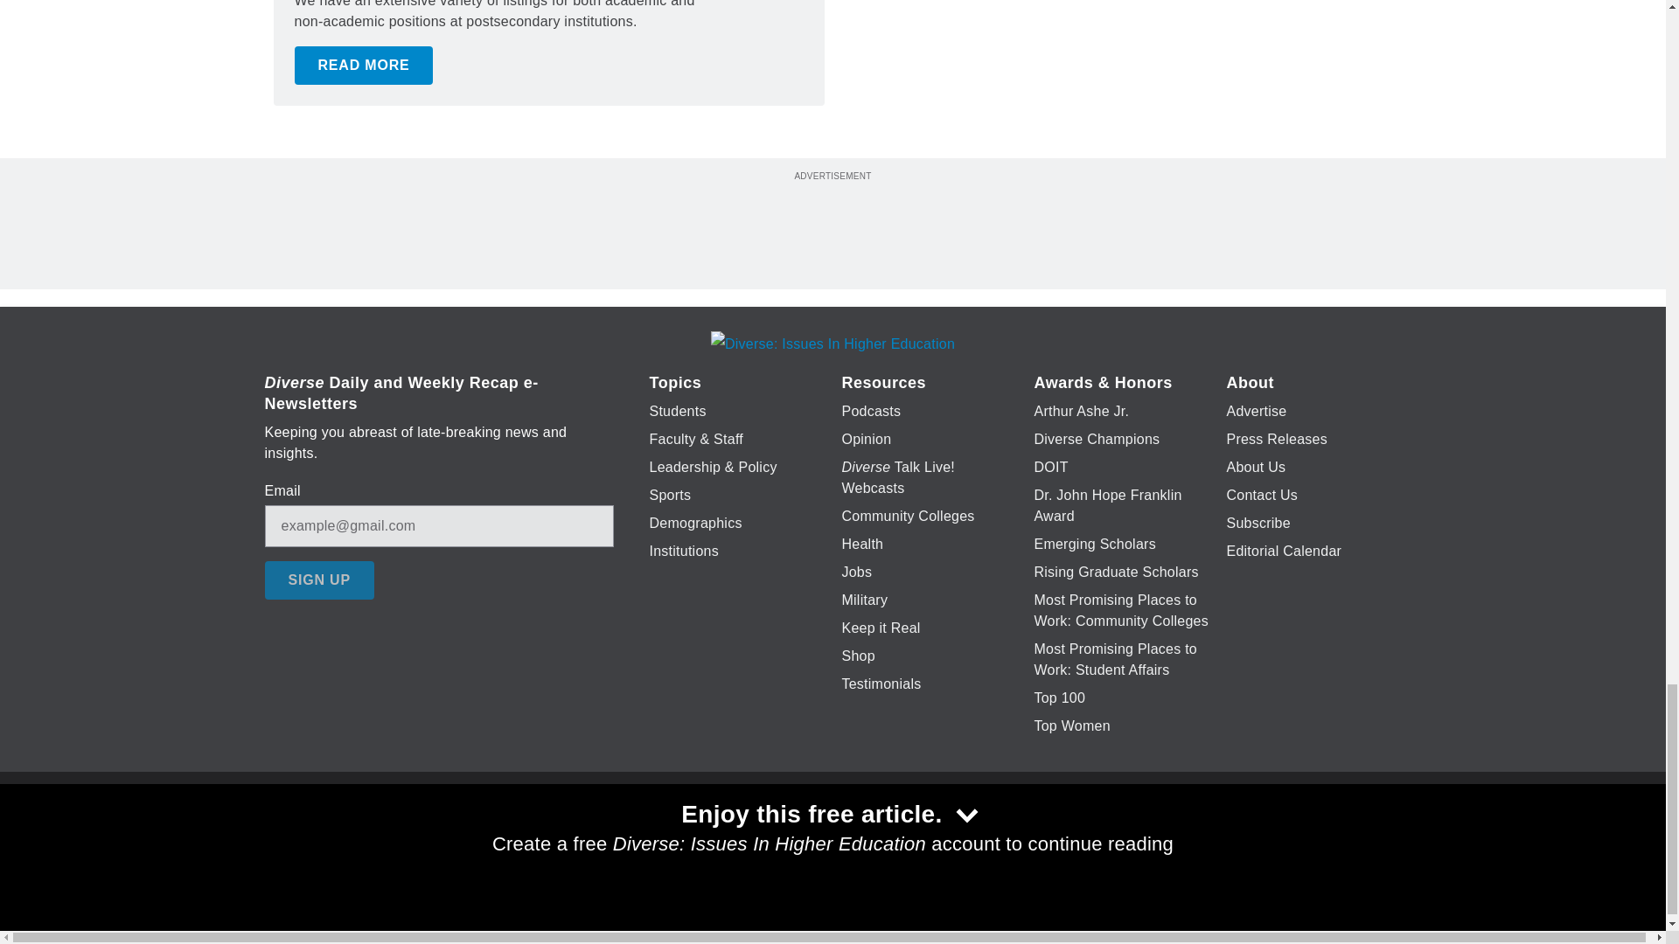 This screenshot has height=944, width=1679. I want to click on Facebook icon, so click(733, 837).